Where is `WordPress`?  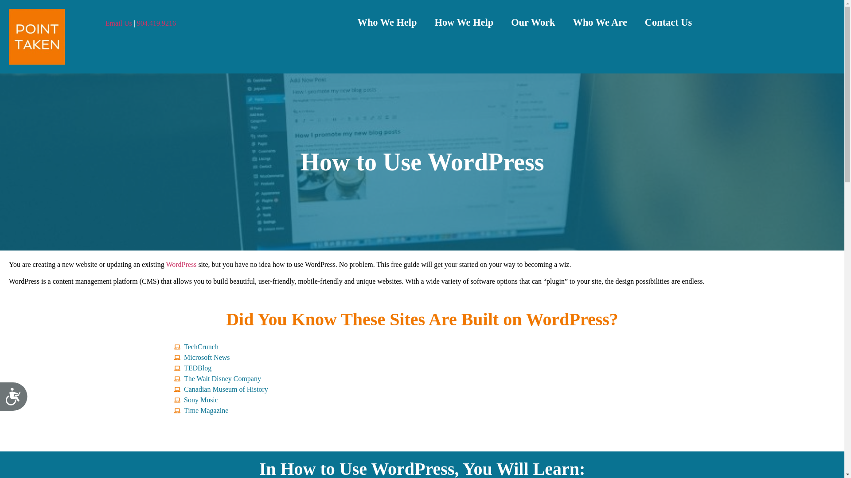 WordPress is located at coordinates (181, 264).